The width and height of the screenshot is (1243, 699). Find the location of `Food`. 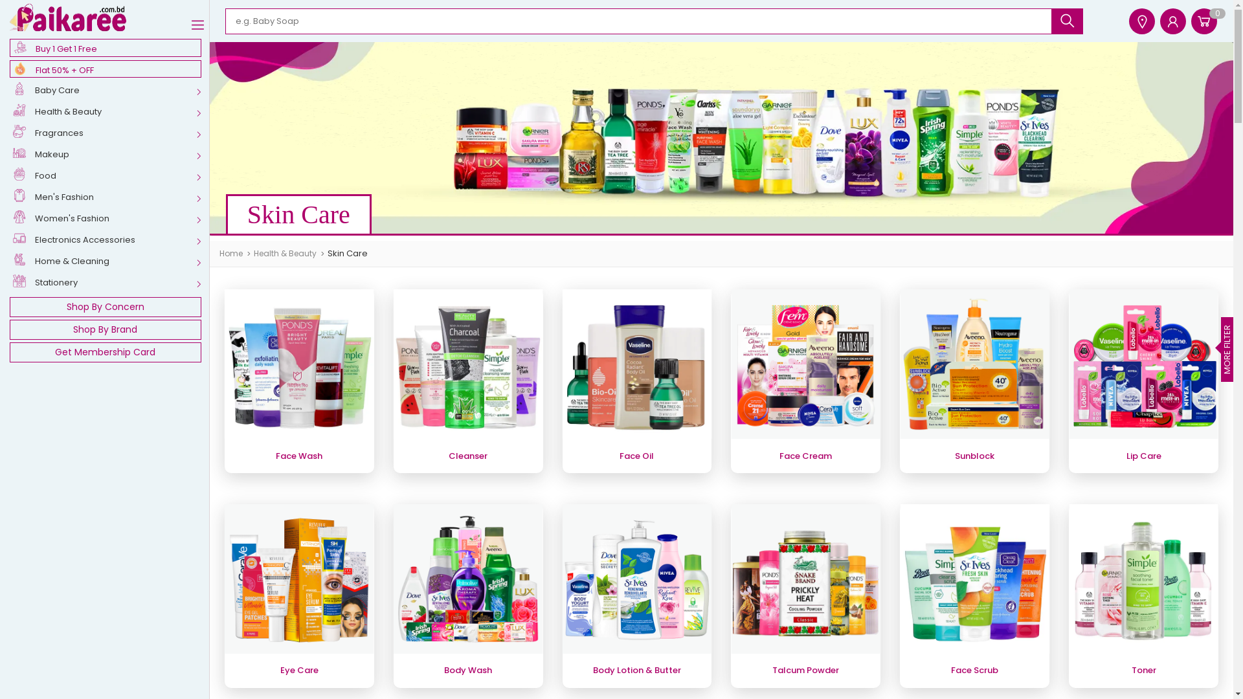

Food is located at coordinates (109, 177).